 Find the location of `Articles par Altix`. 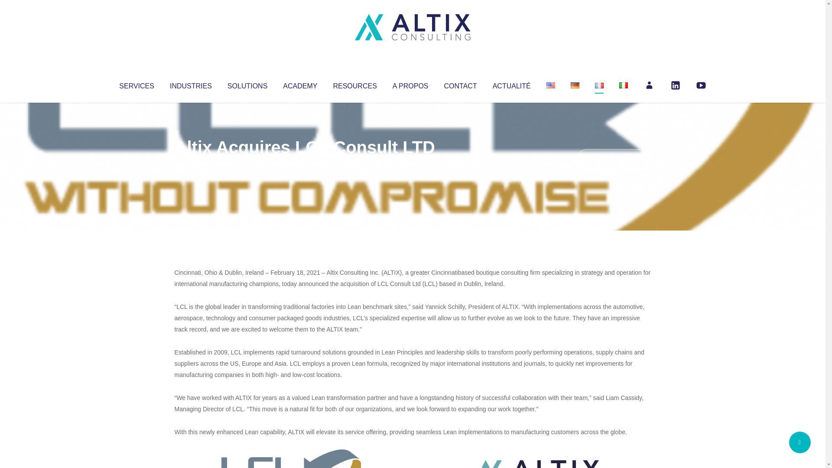

Articles par Altix is located at coordinates (191, 165).